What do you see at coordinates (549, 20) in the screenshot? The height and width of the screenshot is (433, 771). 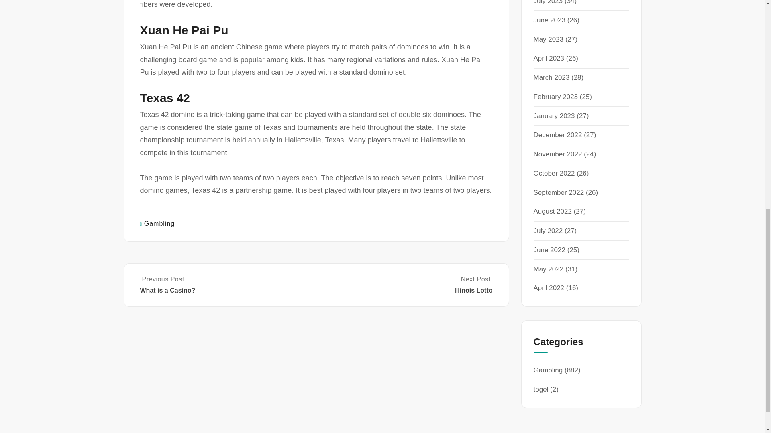 I see `November 2022` at bounding box center [549, 20].